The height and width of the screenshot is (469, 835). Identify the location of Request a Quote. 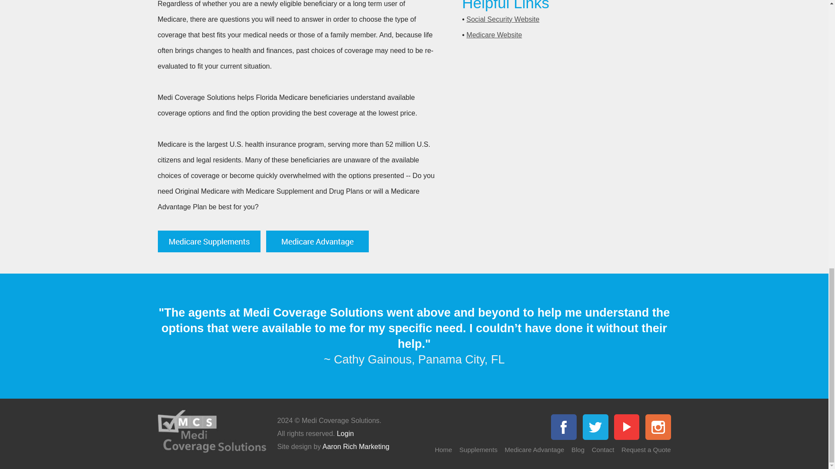
(645, 450).